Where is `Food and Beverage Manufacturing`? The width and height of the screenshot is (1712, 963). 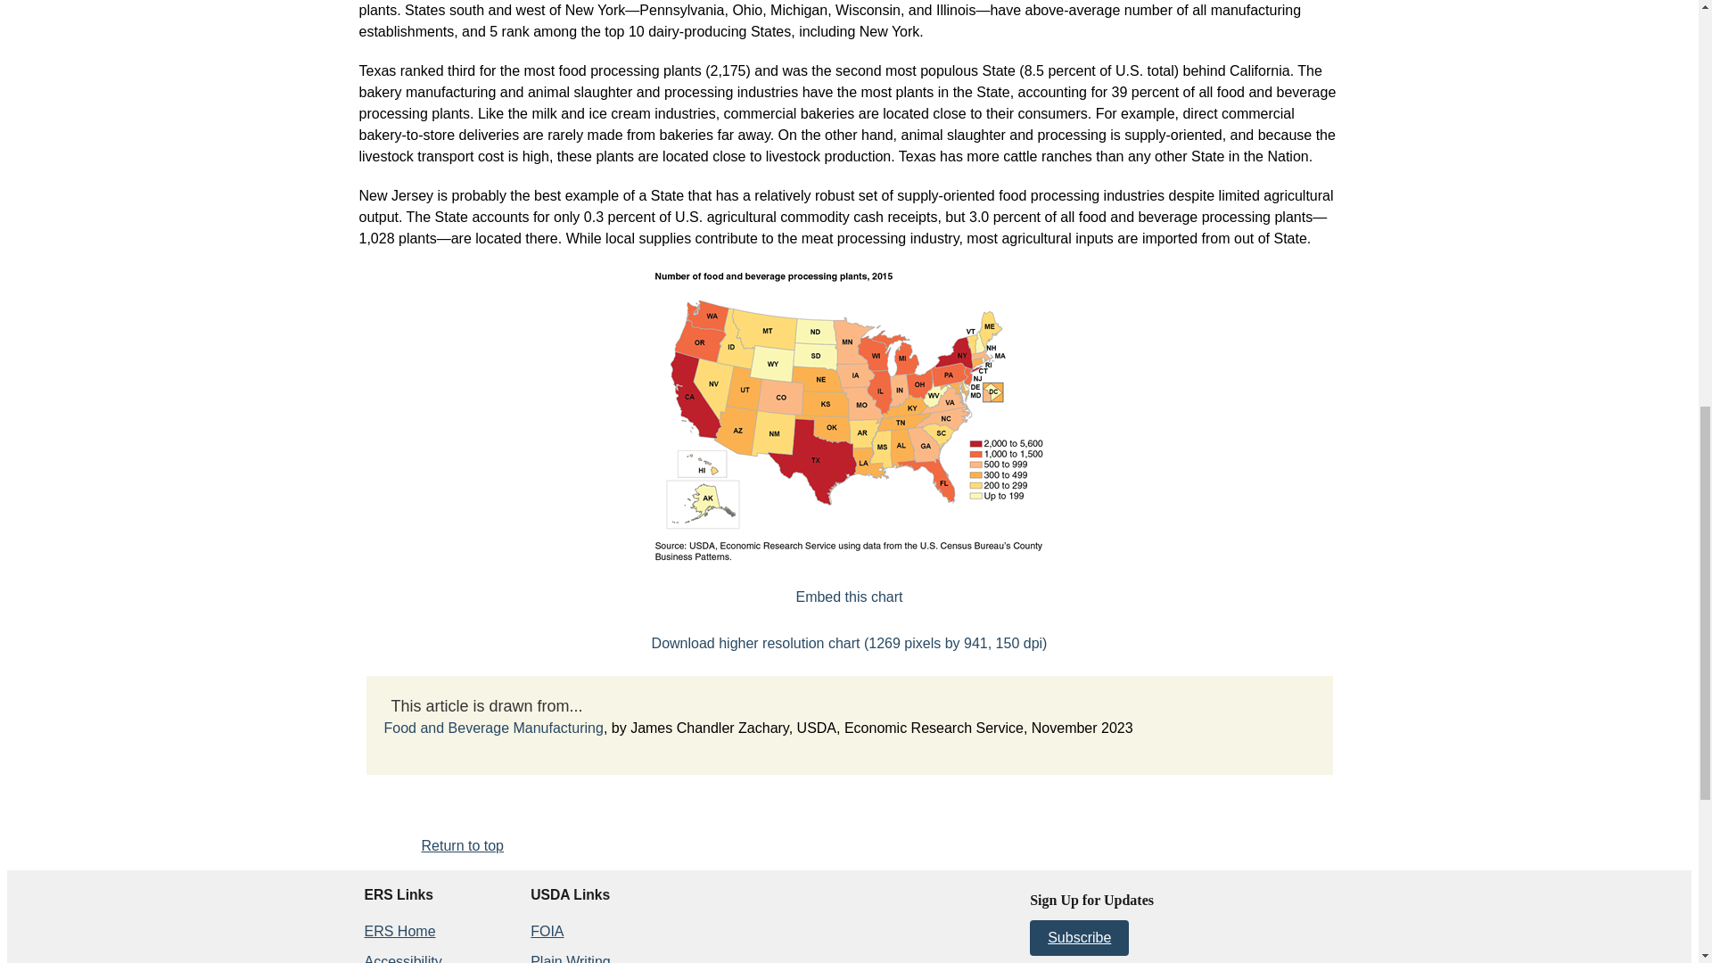
Food and Beverage Manufacturing is located at coordinates (492, 728).